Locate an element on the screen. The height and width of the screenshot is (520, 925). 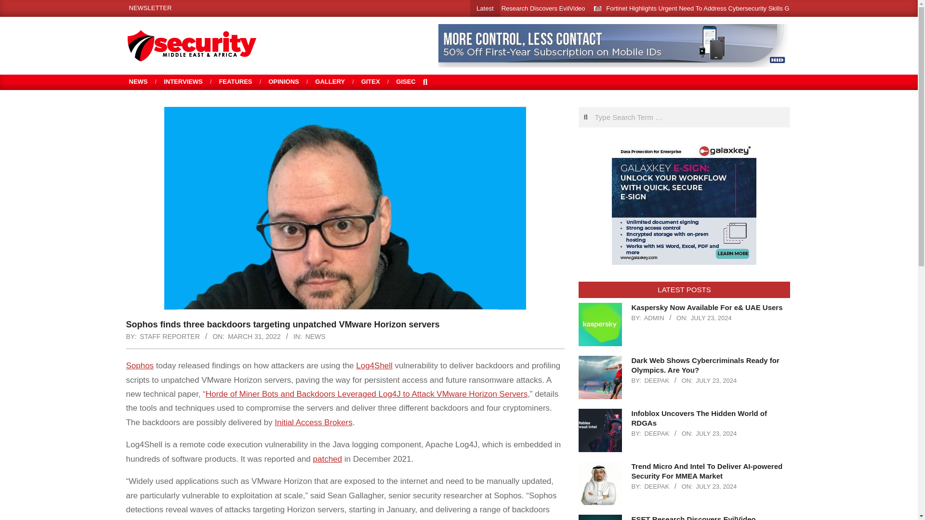
Tuesday, July 23, 2024, 5:10 pm is located at coordinates (716, 380).